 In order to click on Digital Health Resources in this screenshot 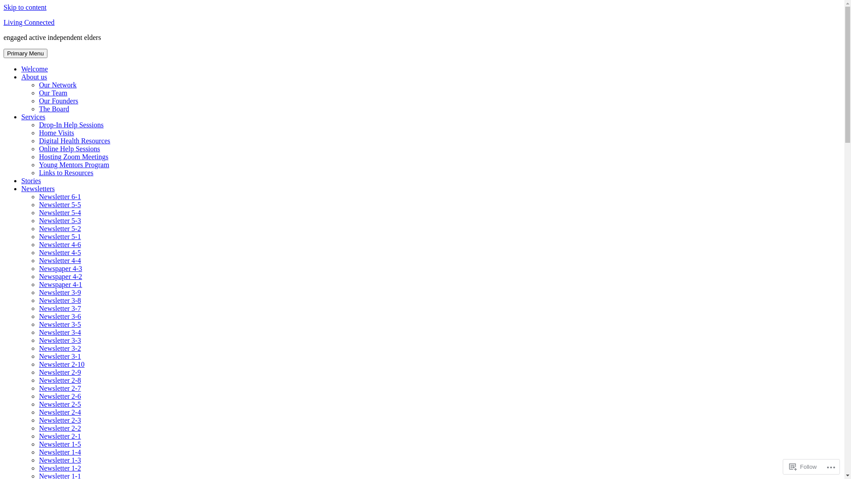, I will do `click(74, 141)`.